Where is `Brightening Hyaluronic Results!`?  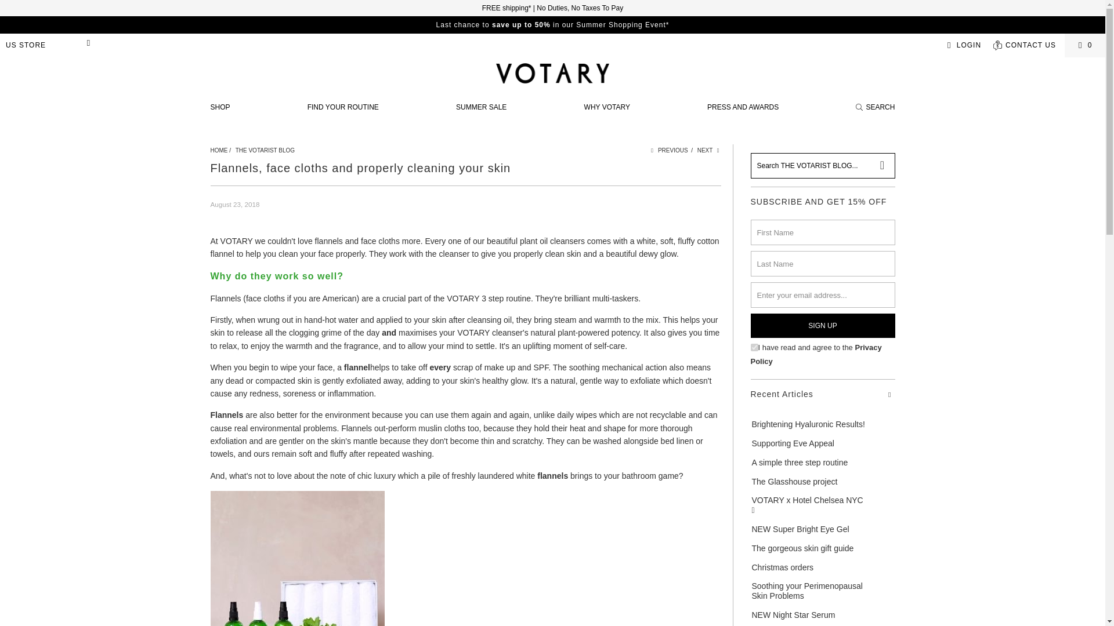 Brightening Hyaluronic Results! is located at coordinates (808, 424).